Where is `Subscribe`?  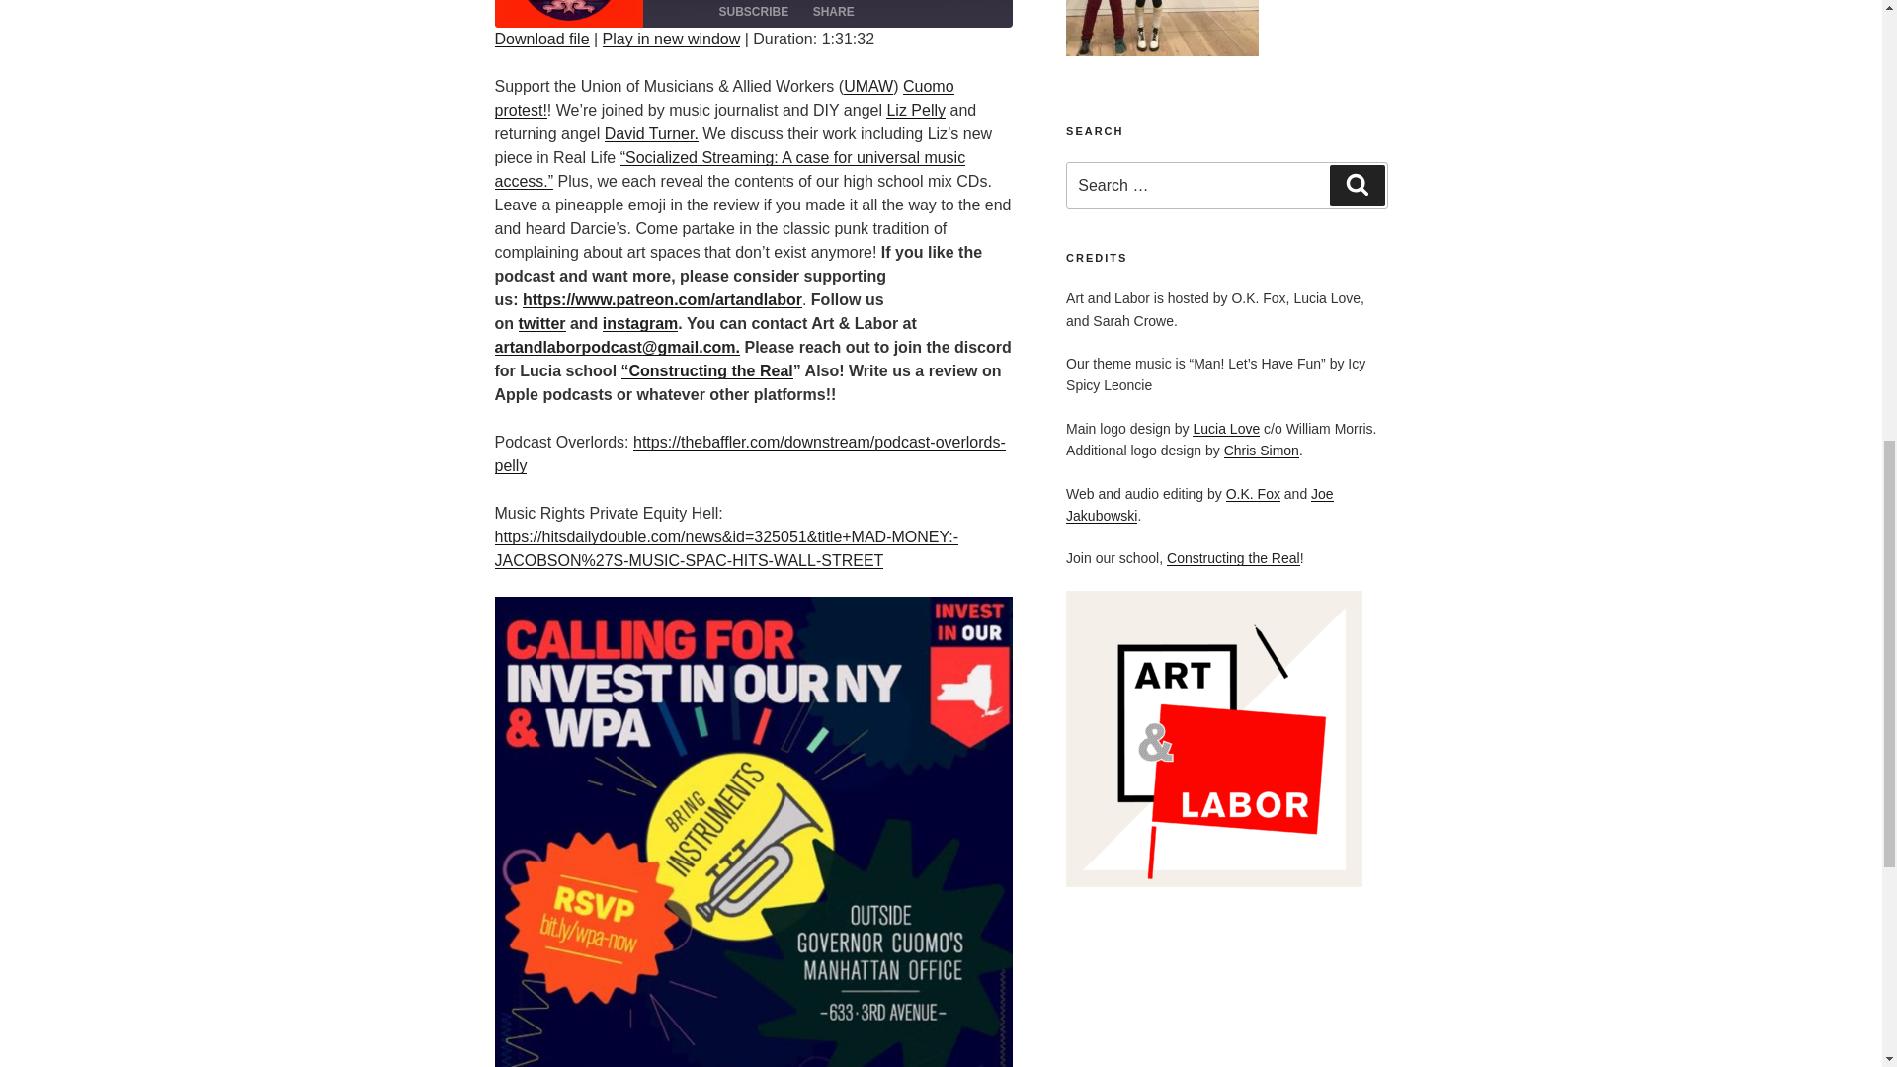 Subscribe is located at coordinates (754, 12).